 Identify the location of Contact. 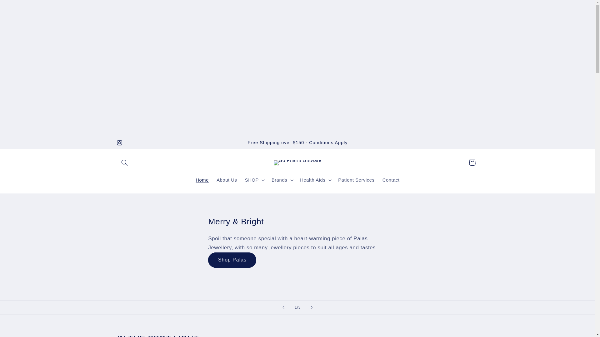
(391, 180).